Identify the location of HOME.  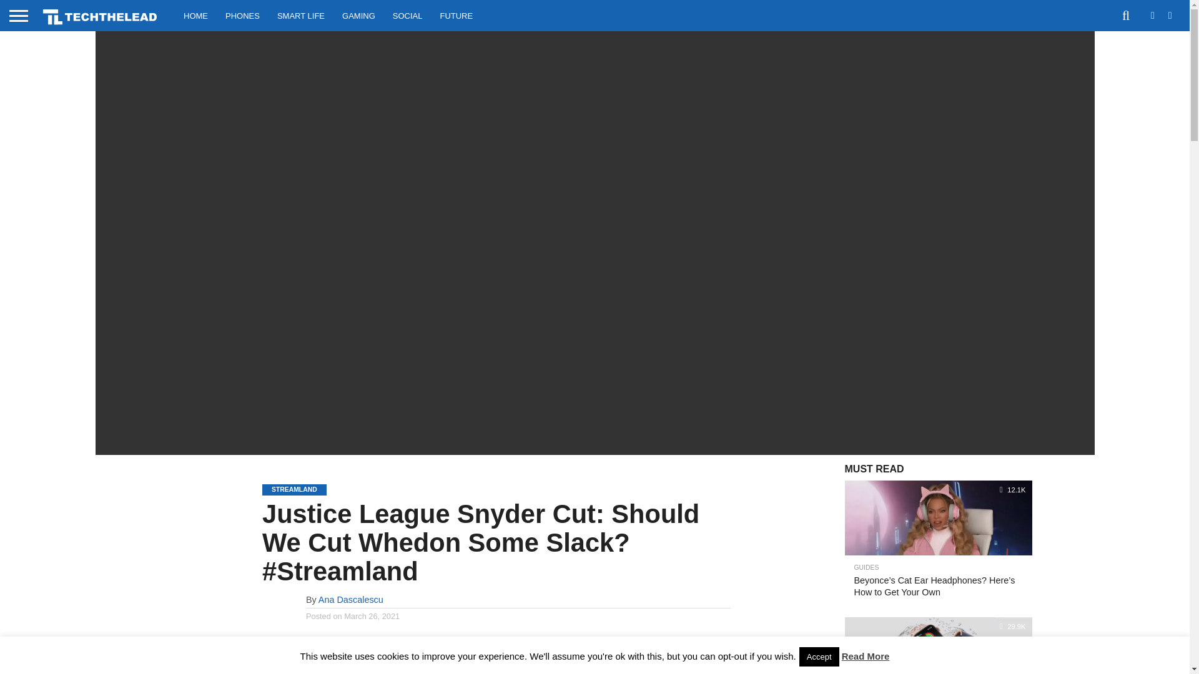
(196, 15).